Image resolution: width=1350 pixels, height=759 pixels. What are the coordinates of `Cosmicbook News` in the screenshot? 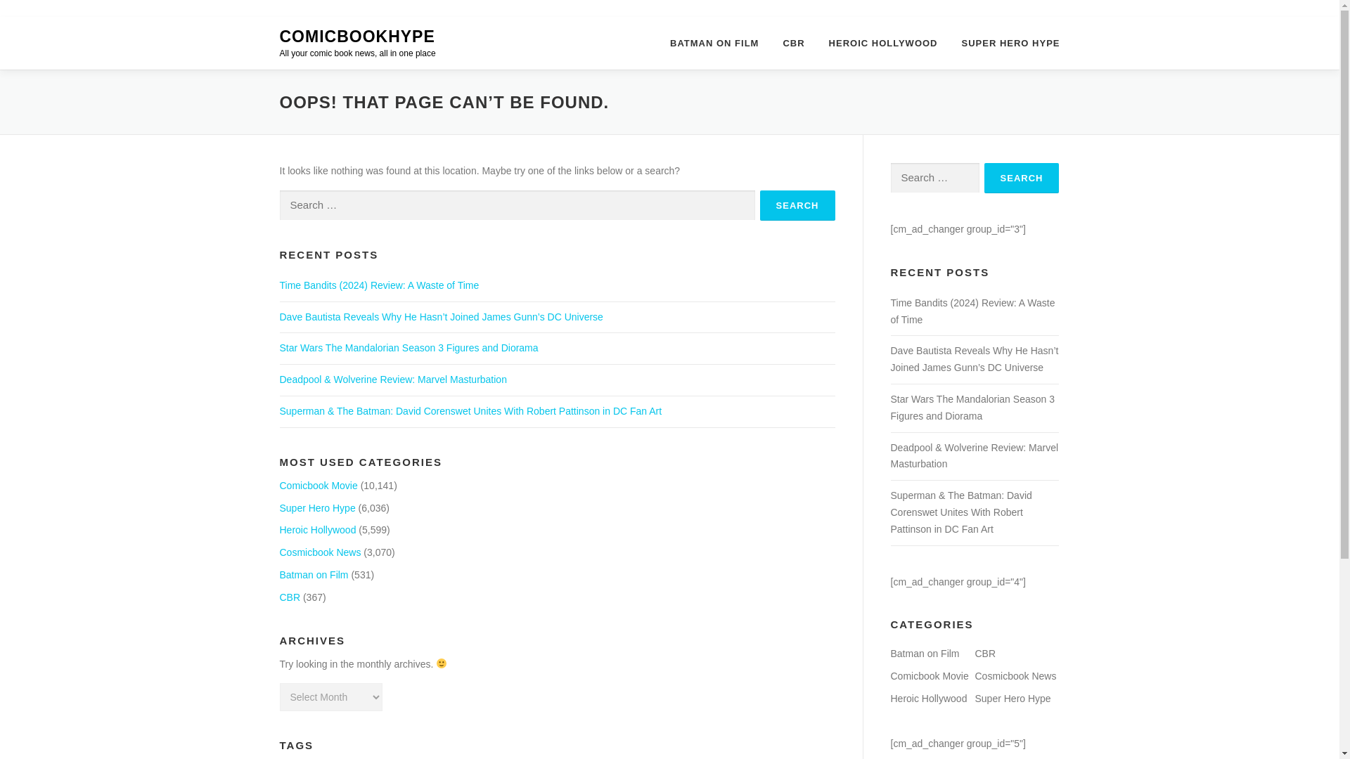 It's located at (321, 552).